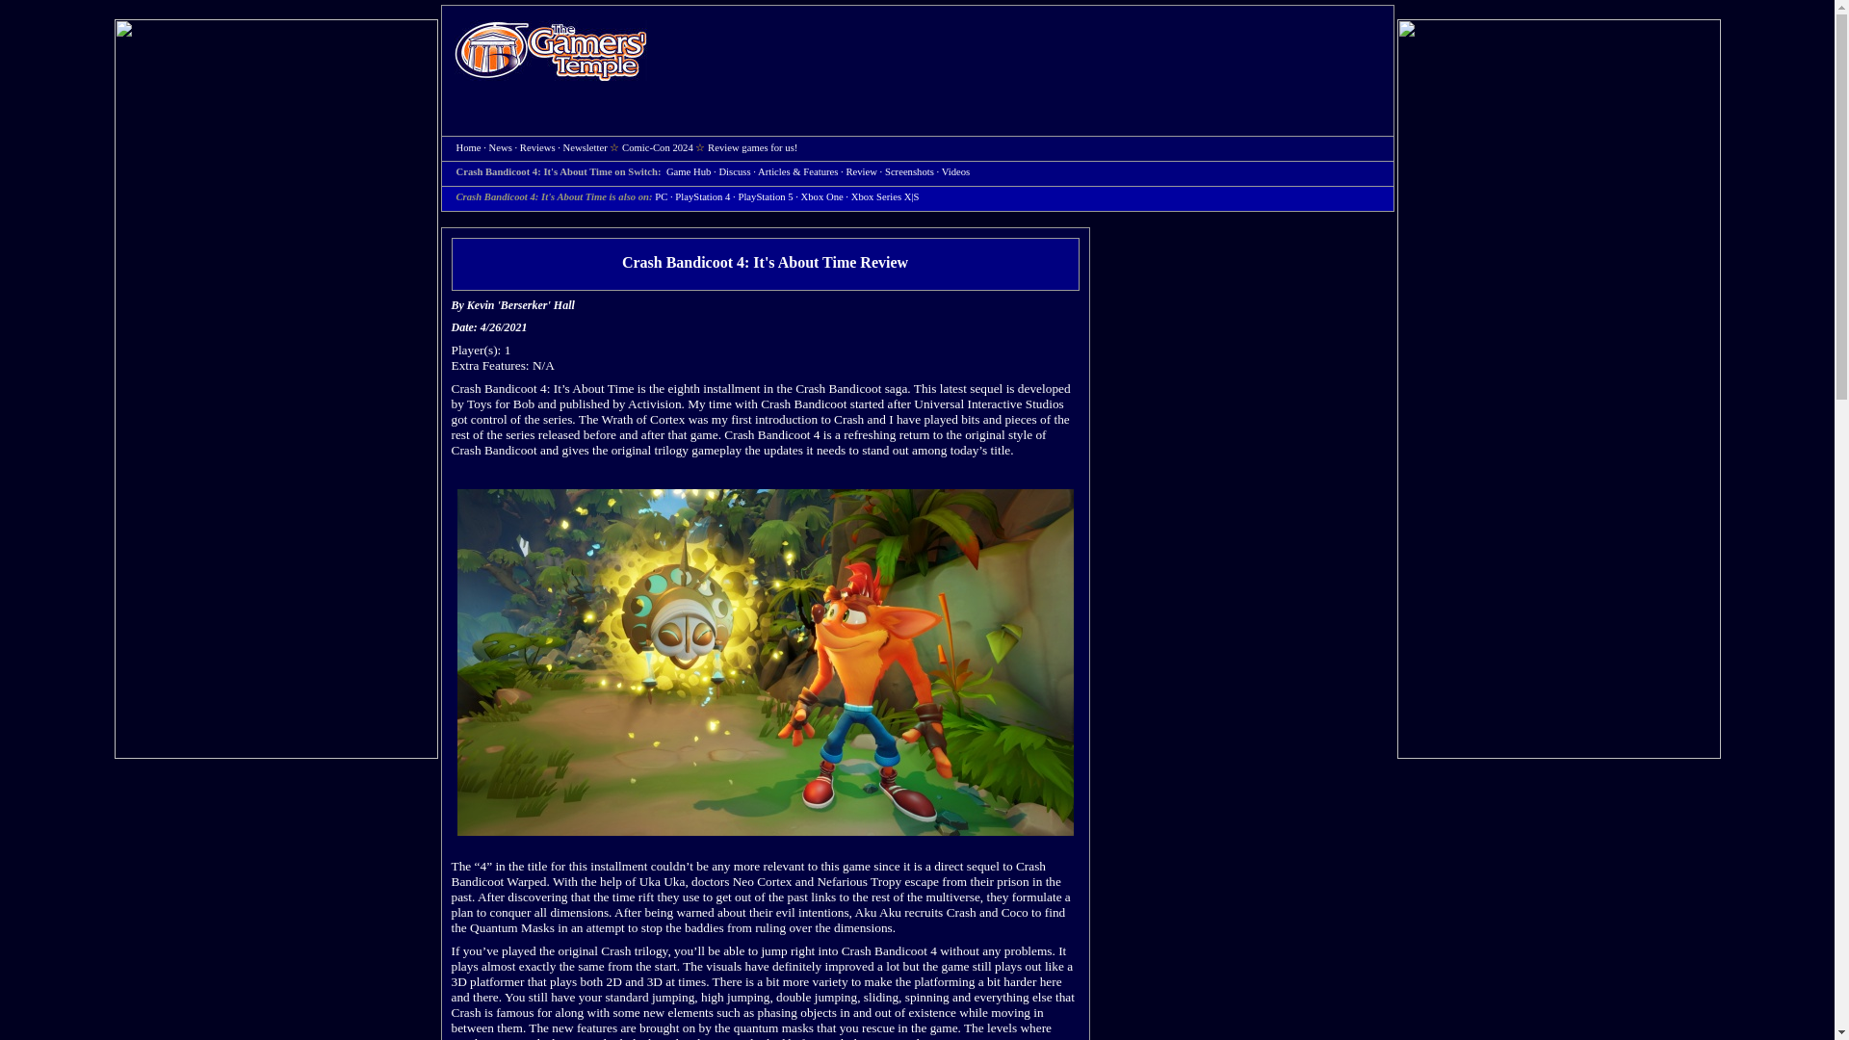  I want to click on PC, so click(661, 196).